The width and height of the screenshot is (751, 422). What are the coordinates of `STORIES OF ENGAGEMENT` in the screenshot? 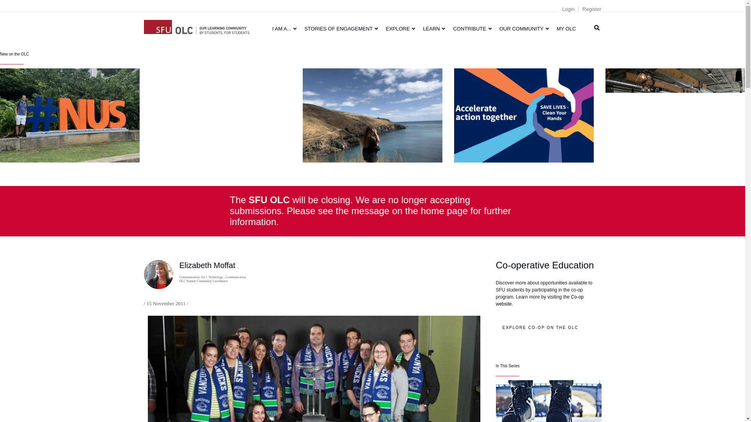 It's located at (341, 29).